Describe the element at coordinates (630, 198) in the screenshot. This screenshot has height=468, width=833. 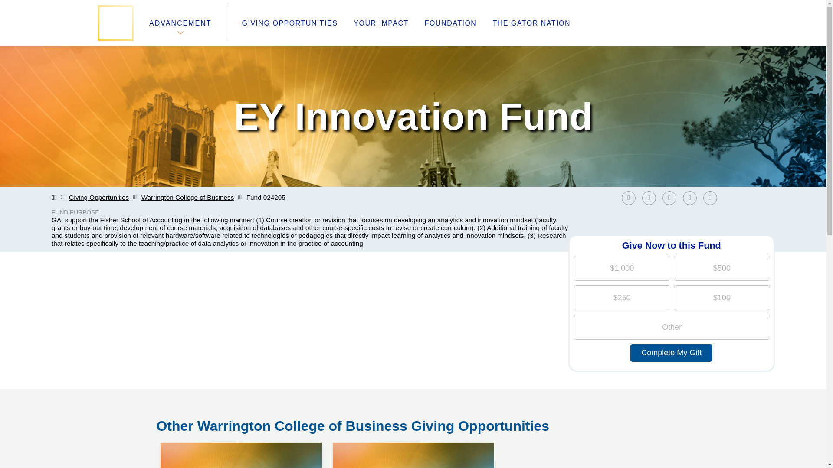
I see `Share on Facebook` at that location.